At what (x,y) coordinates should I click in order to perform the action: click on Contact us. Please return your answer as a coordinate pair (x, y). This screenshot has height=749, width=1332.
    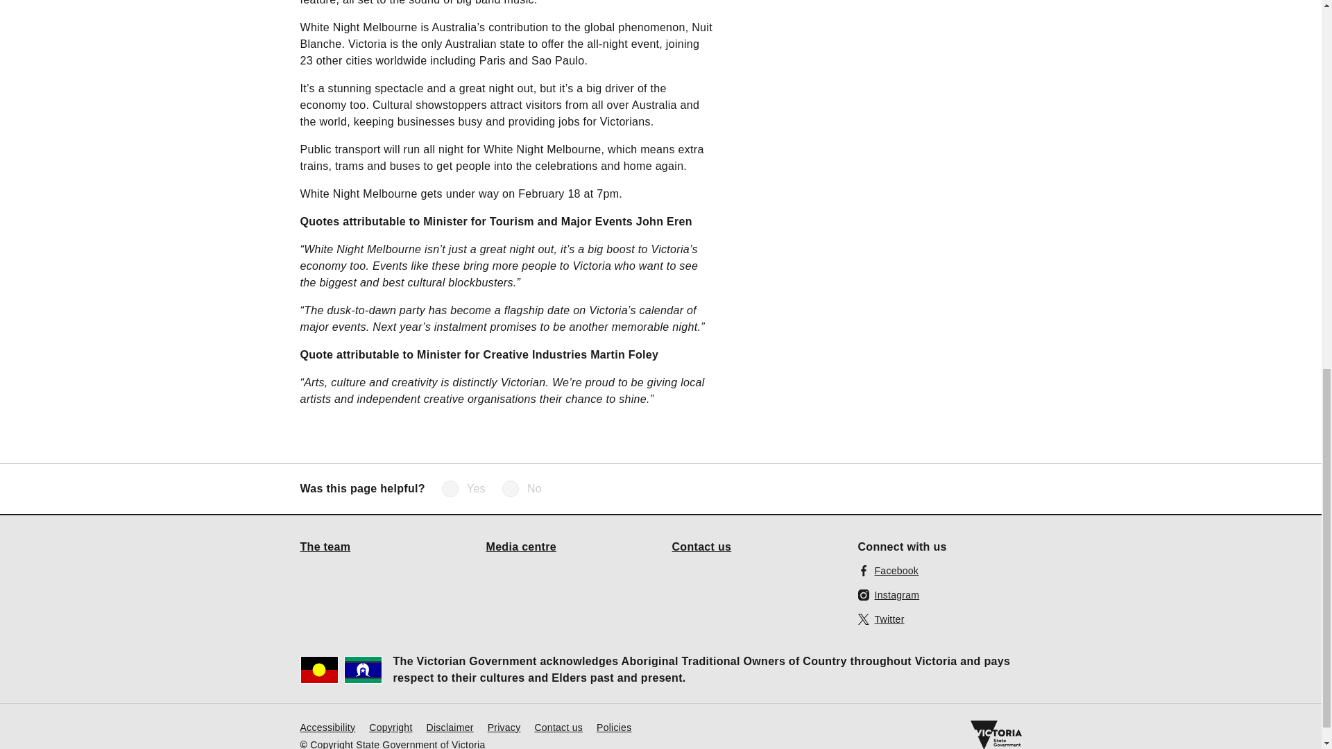
    Looking at the image, I should click on (701, 546).